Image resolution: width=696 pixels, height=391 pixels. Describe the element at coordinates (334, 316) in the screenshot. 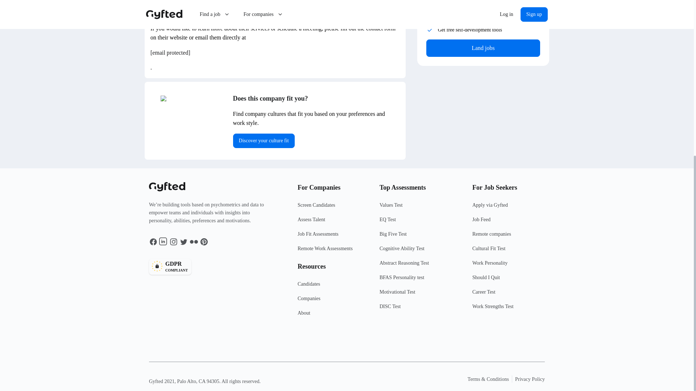

I see `About` at that location.